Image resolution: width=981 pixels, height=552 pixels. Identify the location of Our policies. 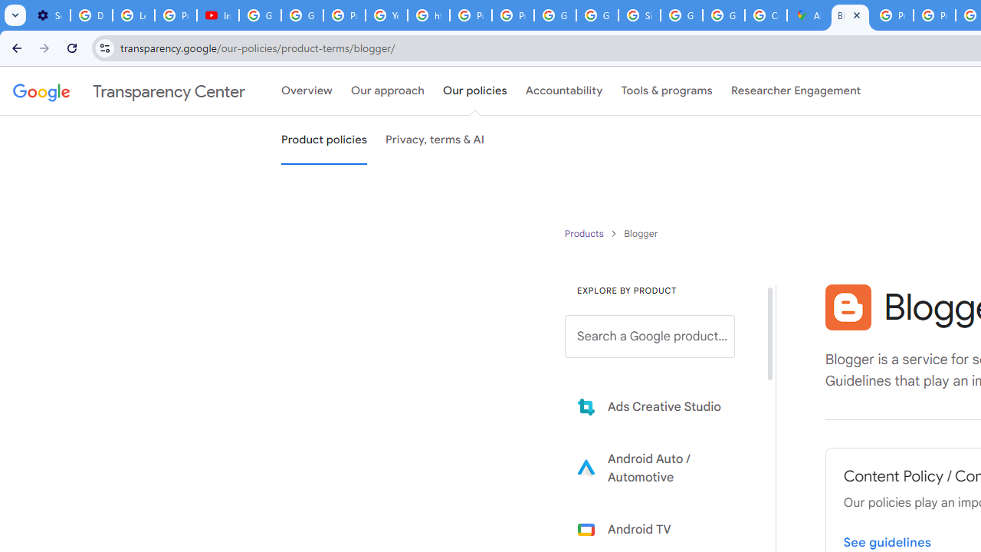
(475, 91).